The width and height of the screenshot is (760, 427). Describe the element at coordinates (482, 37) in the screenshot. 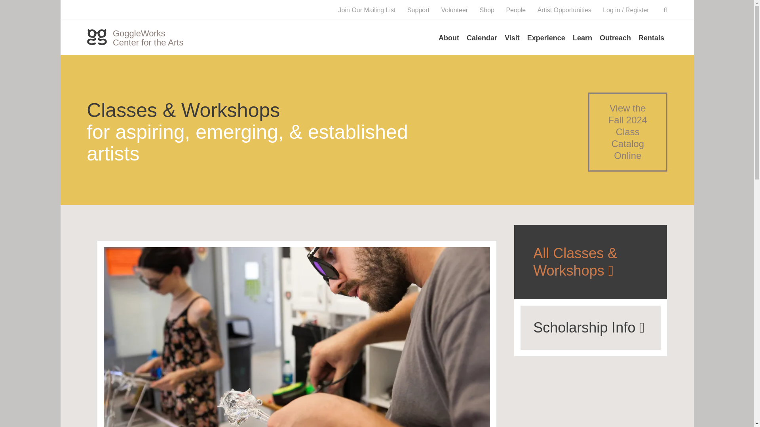

I see `Calendar` at that location.